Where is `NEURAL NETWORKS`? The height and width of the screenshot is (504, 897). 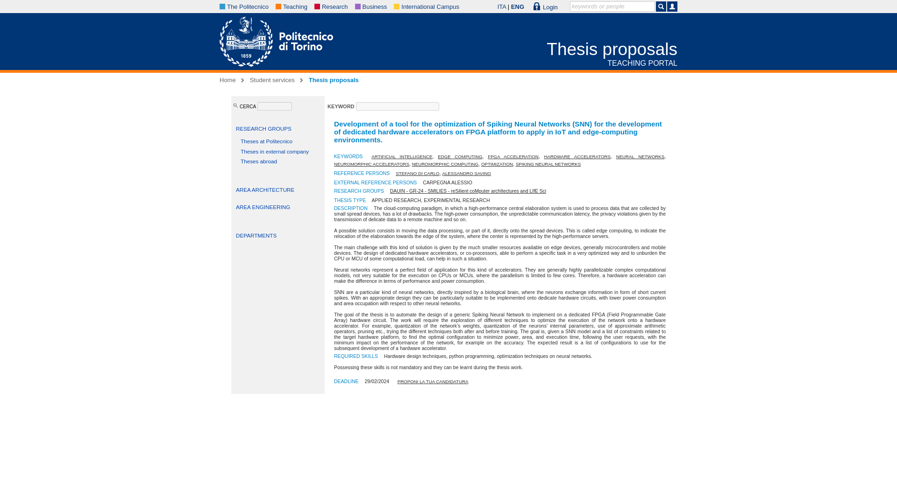
NEURAL NETWORKS is located at coordinates (640, 157).